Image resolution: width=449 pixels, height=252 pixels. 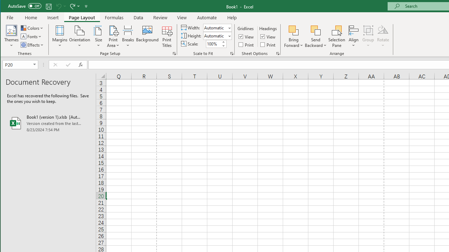 What do you see at coordinates (217, 27) in the screenshot?
I see `Width` at bounding box center [217, 27].